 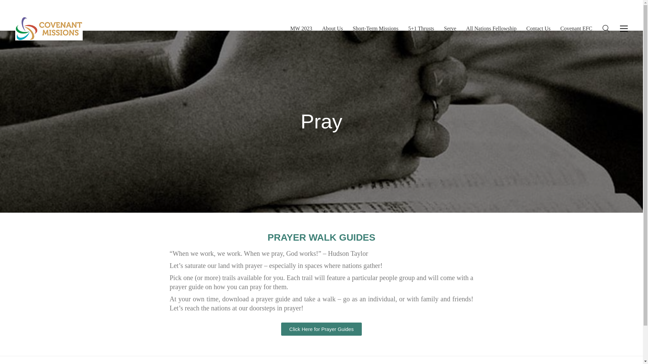 What do you see at coordinates (576, 28) in the screenshot?
I see `Covenant EFC` at bounding box center [576, 28].